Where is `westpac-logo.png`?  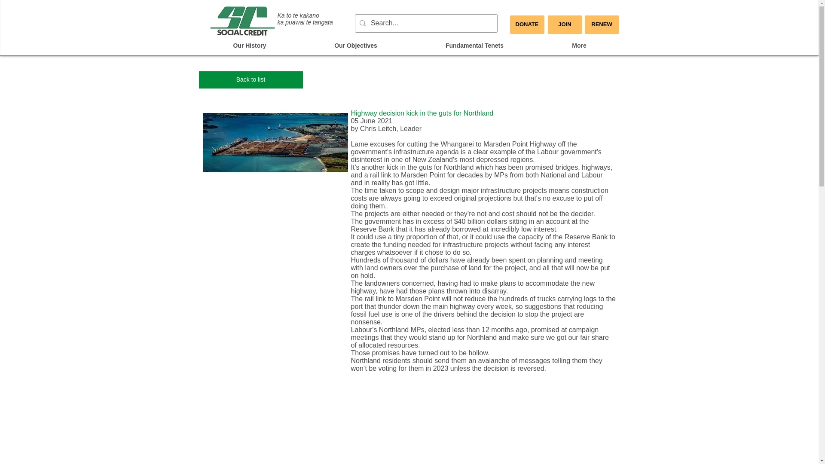
westpac-logo.png is located at coordinates (275, 143).